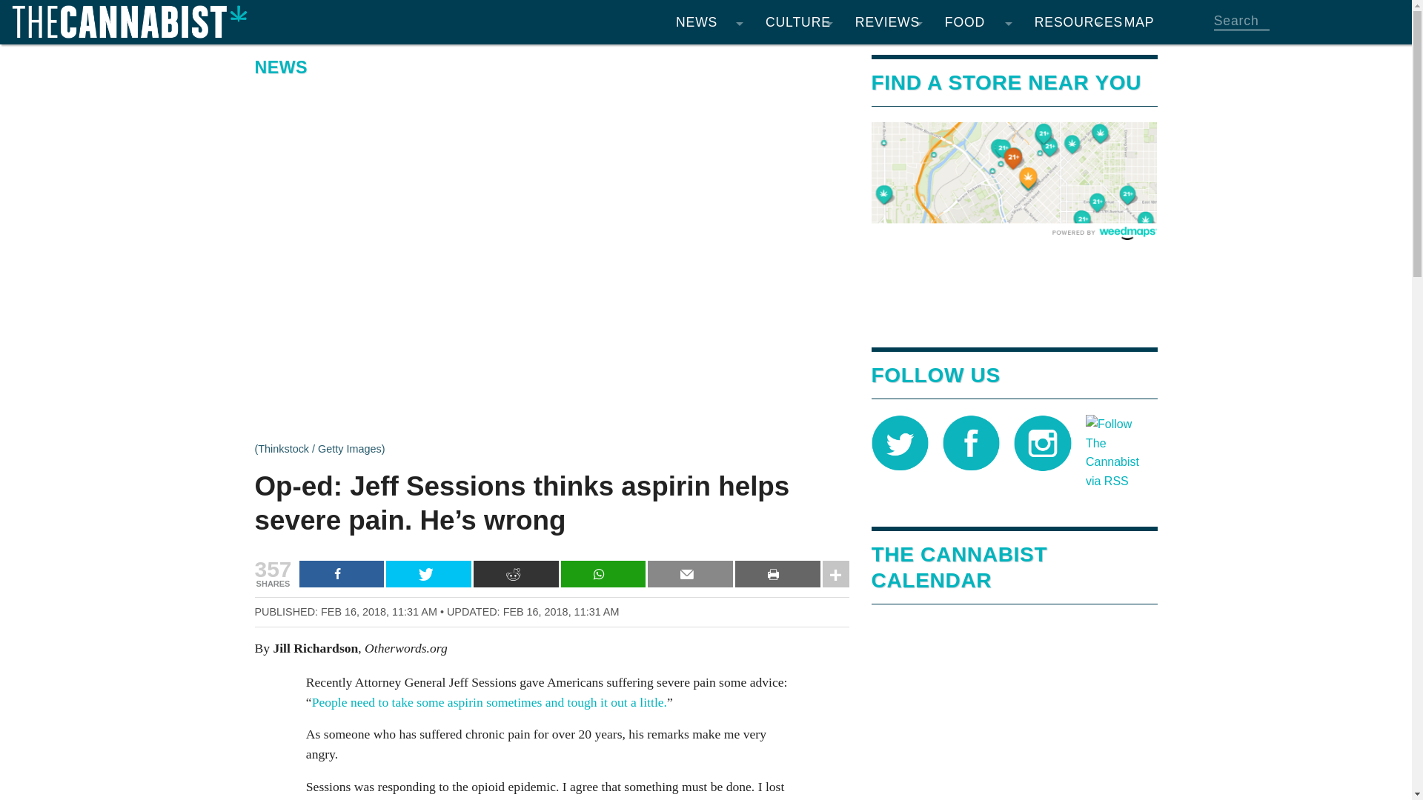 The width and height of the screenshot is (1423, 800). Describe the element at coordinates (799, 22) in the screenshot. I see `CULTURE` at that location.